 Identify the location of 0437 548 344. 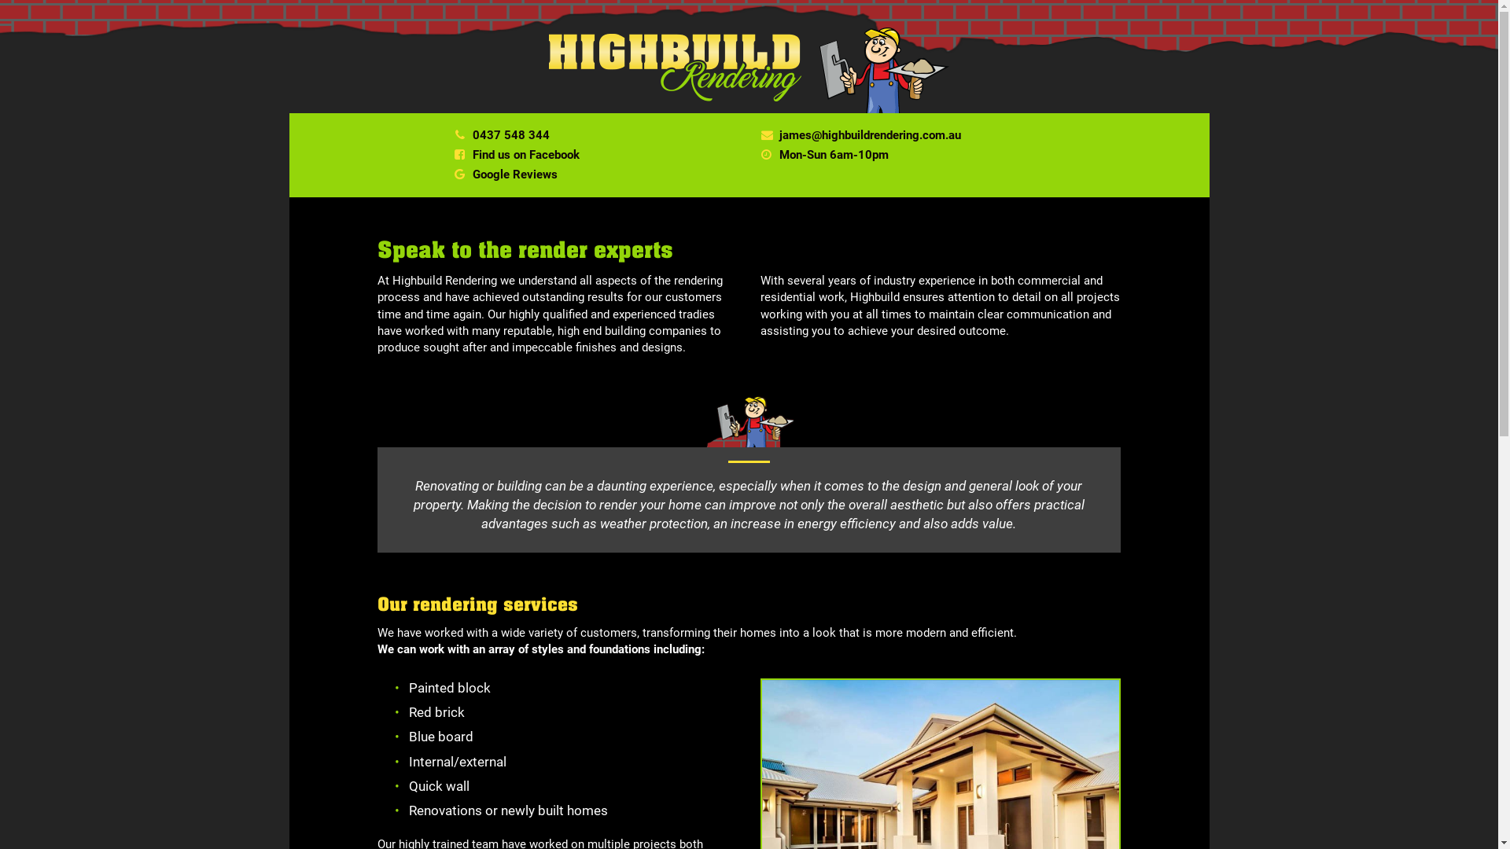
(511, 135).